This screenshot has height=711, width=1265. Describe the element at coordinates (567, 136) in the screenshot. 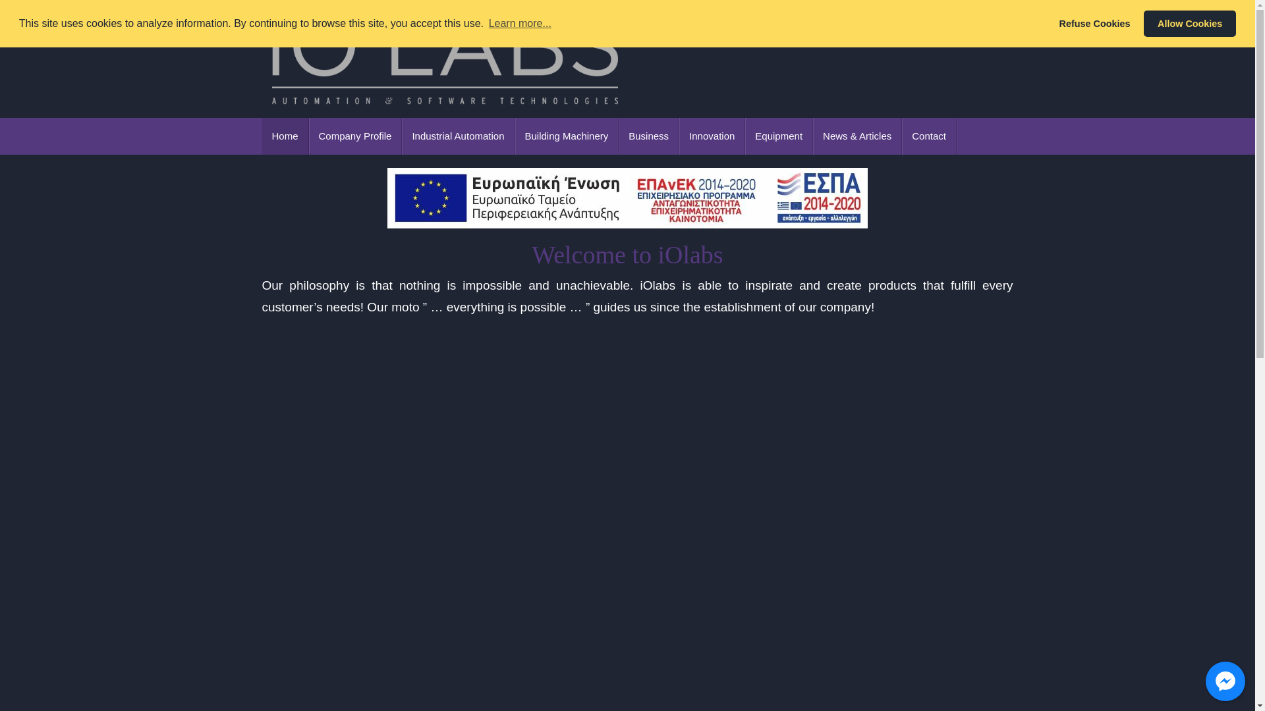

I see `Building Machinery` at that location.